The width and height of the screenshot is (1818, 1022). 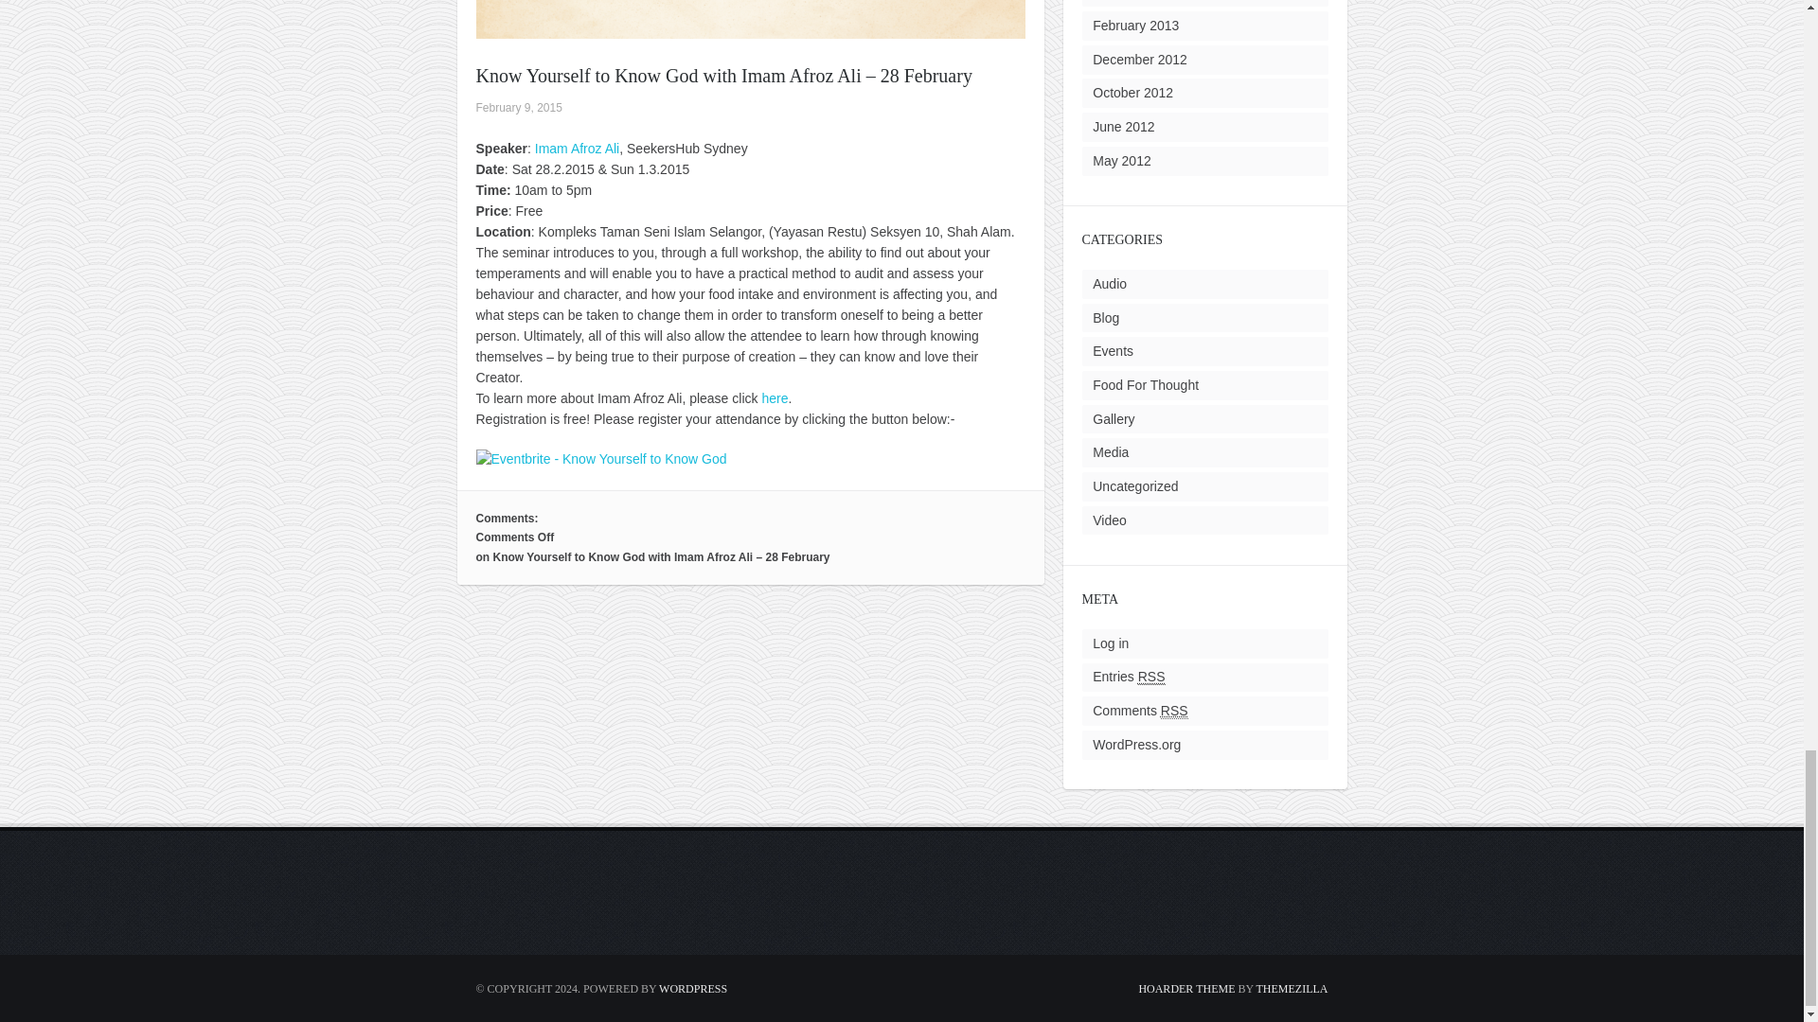 I want to click on here, so click(x=775, y=397).